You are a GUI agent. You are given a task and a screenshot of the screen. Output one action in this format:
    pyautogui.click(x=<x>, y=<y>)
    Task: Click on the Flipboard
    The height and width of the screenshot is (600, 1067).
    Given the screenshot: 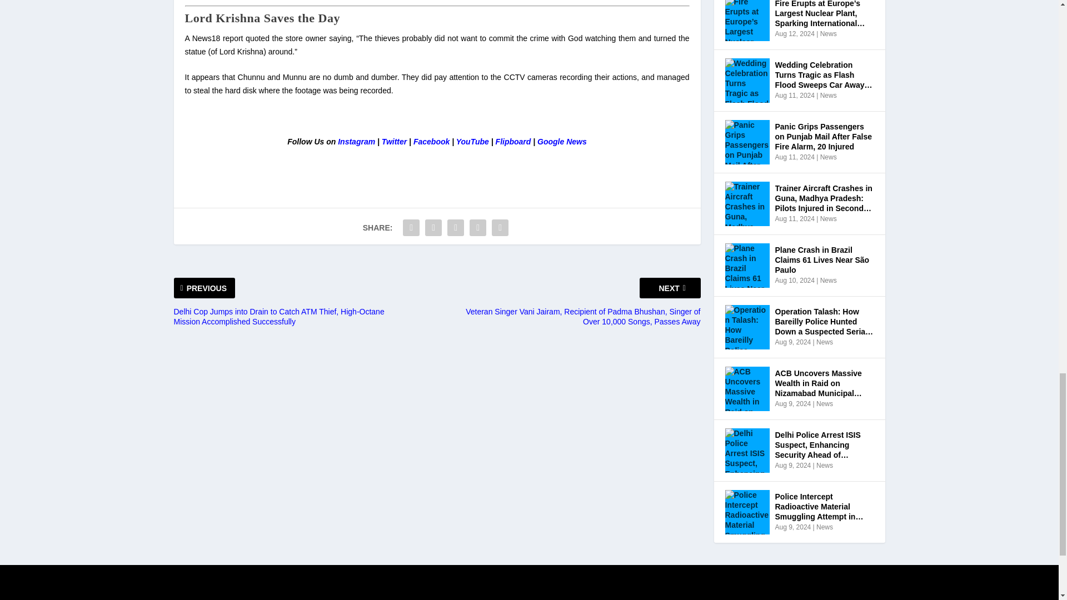 What is the action you would take?
    pyautogui.click(x=513, y=142)
    